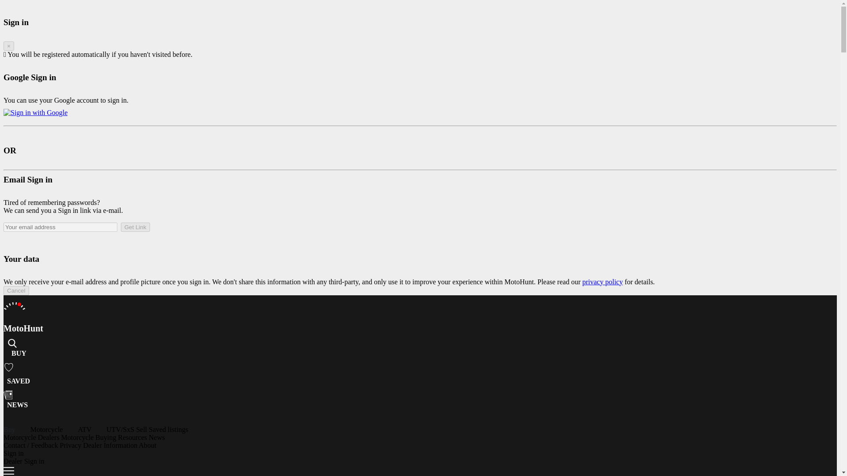 This screenshot has width=847, height=476. Describe the element at coordinates (105, 437) in the screenshot. I see `Motorcycle Buying Resources` at that location.